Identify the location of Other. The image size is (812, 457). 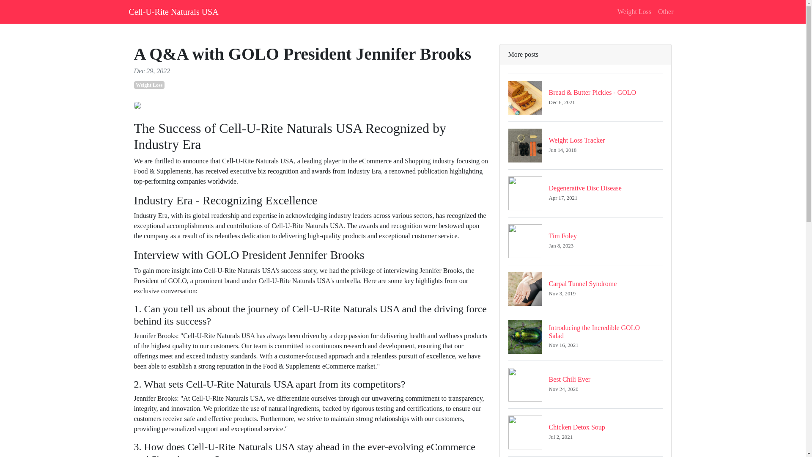
(665, 11).